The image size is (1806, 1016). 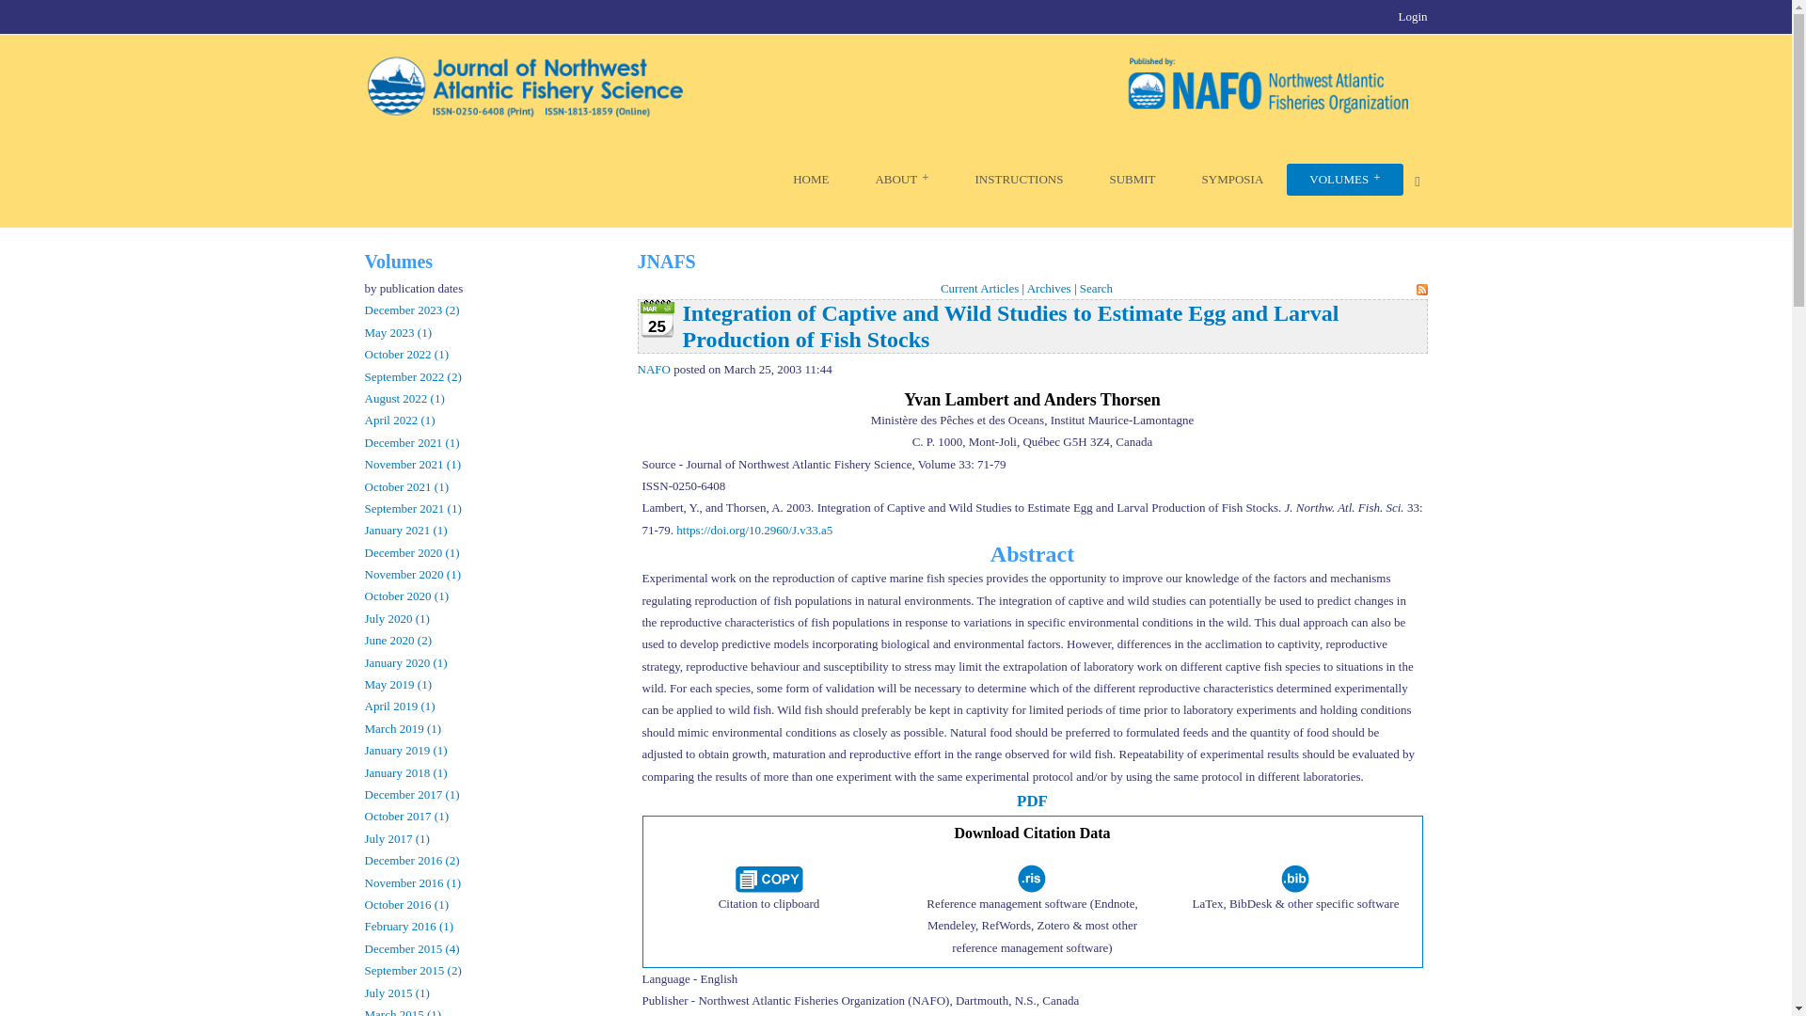 I want to click on SUBMIT, so click(x=1132, y=179).